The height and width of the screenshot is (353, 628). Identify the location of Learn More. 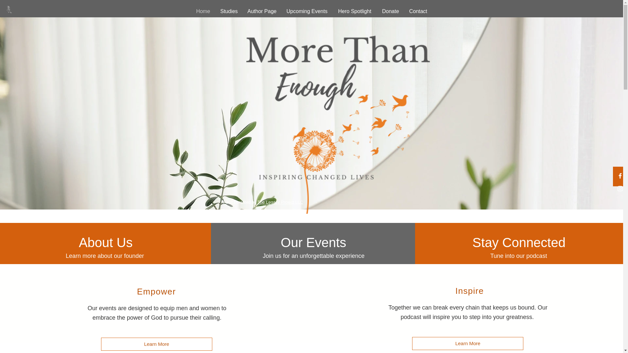
(156, 344).